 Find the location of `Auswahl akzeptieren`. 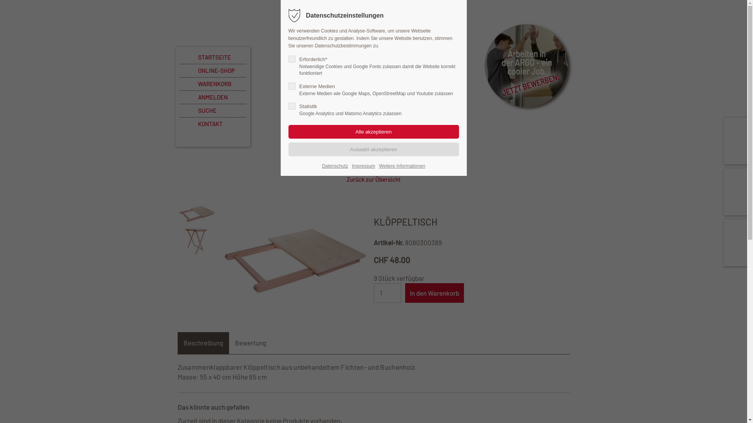

Auswahl akzeptieren is located at coordinates (373, 150).